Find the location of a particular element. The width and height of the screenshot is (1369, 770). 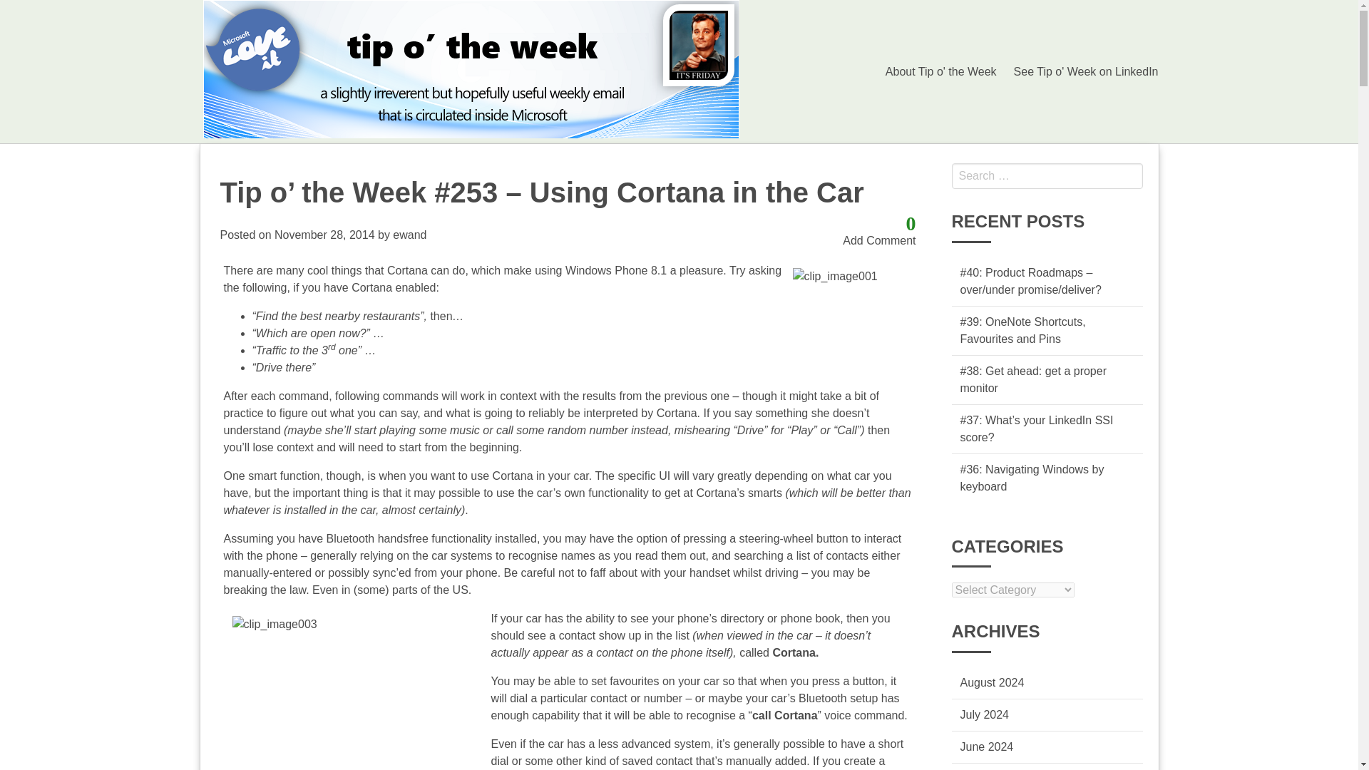

November 28, 2014 is located at coordinates (325, 235).